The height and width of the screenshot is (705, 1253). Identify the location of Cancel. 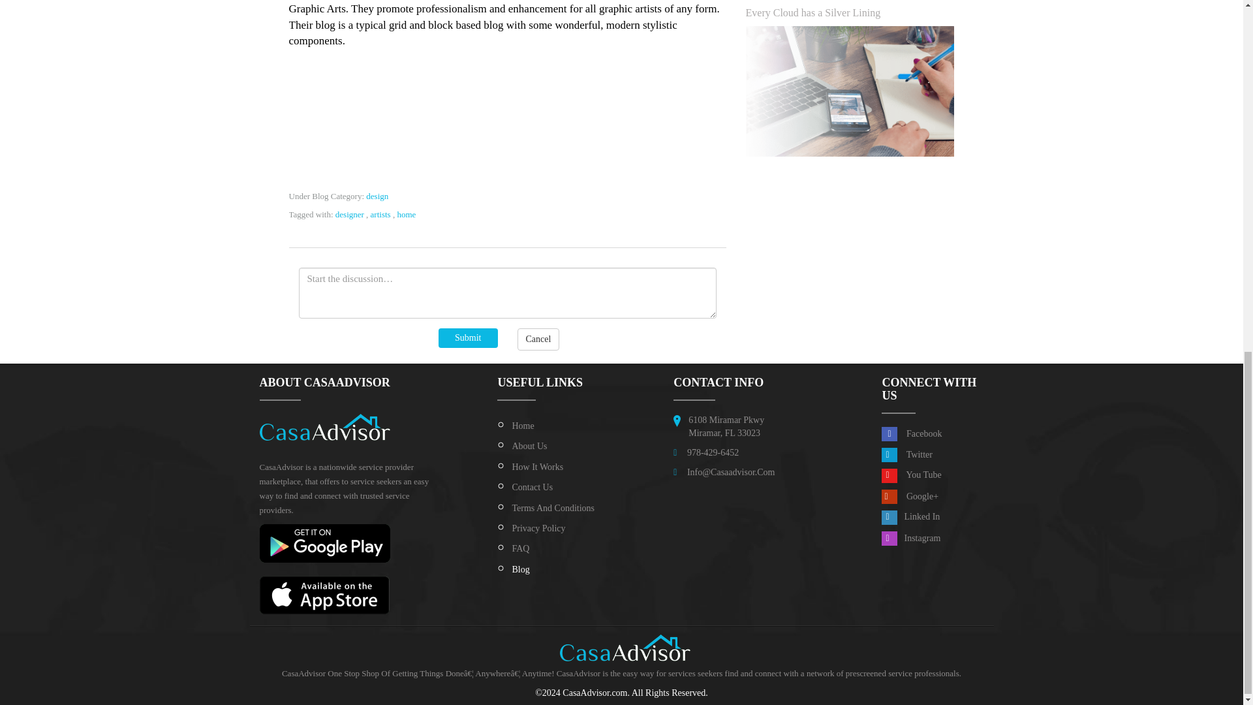
(538, 339).